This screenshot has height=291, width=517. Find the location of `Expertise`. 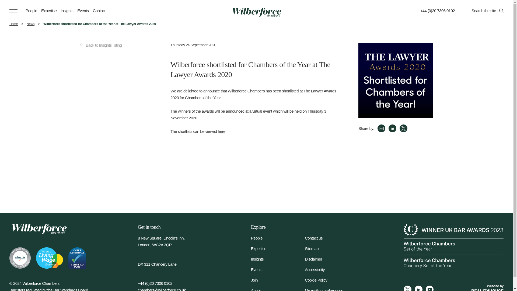

Expertise is located at coordinates (278, 248).